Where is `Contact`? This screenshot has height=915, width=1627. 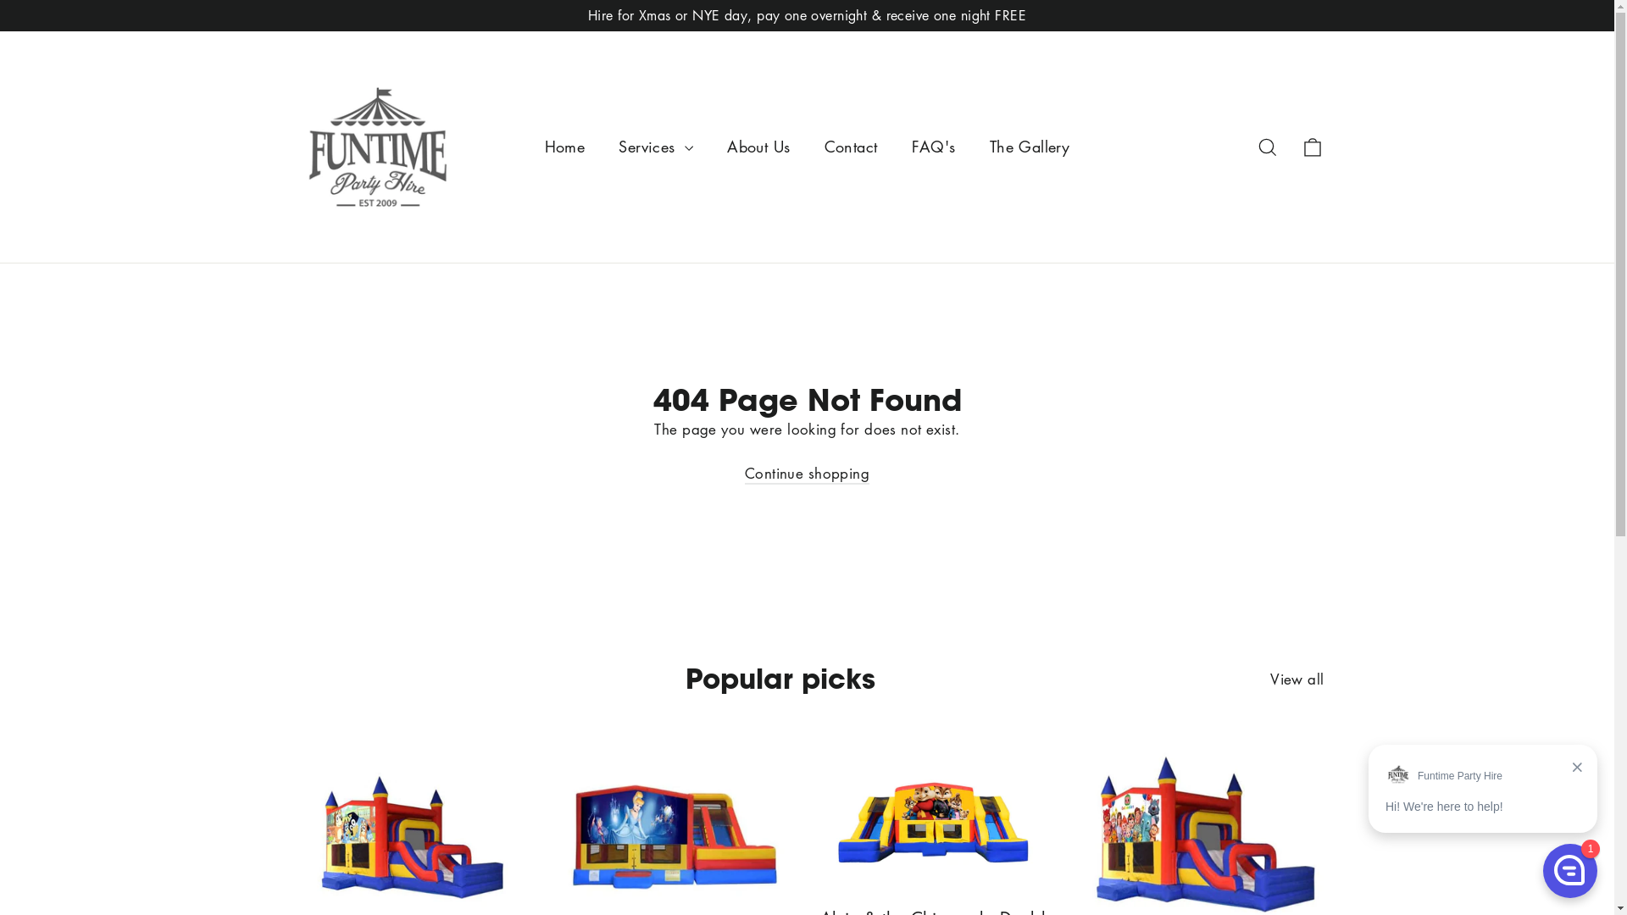
Contact is located at coordinates (851, 147).